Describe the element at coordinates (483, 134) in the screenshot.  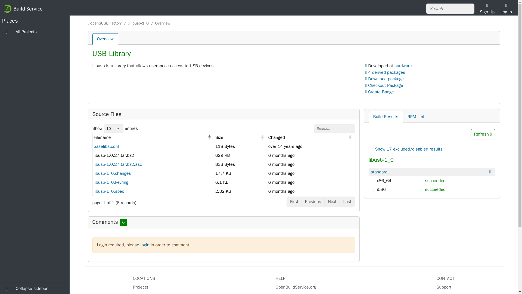
I see `Refresh Build Results` at that location.